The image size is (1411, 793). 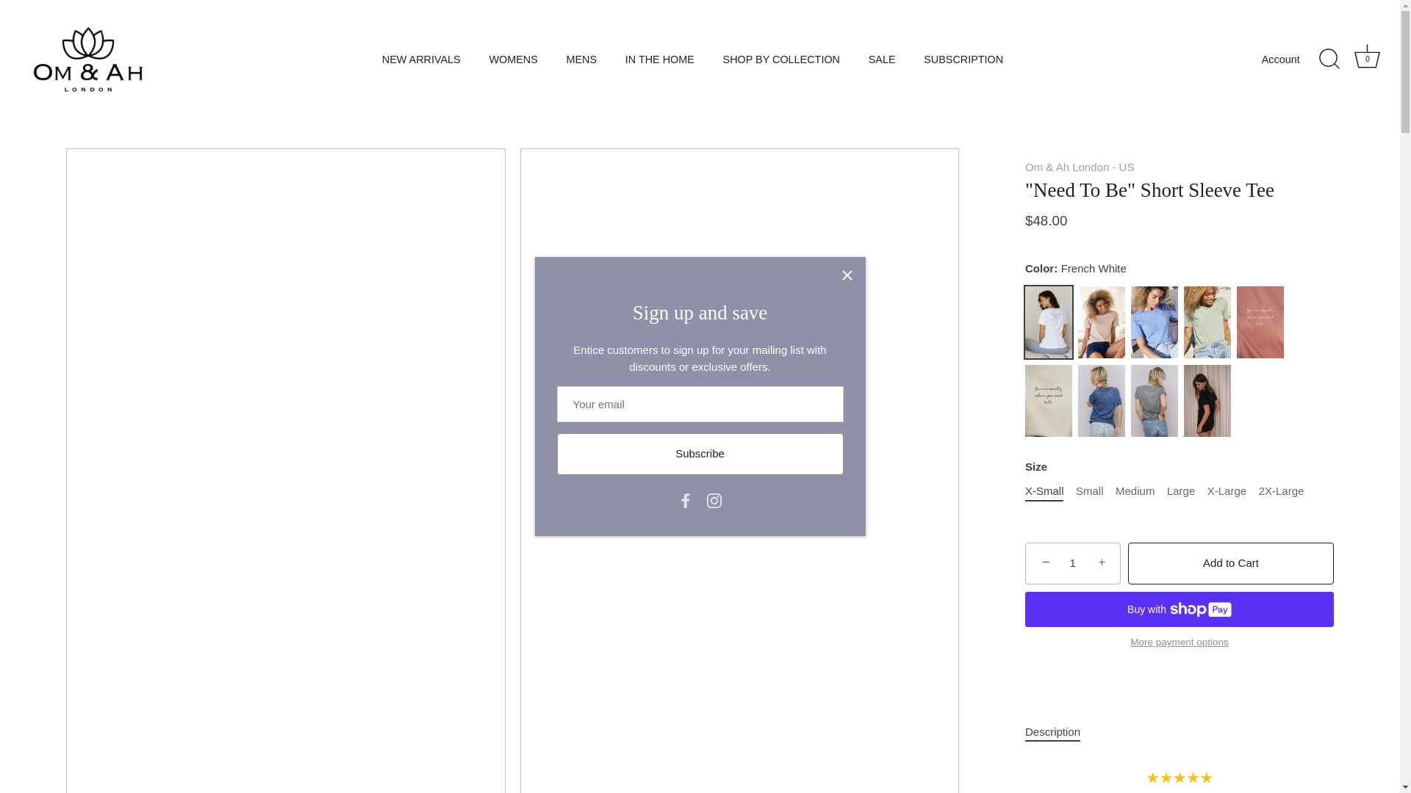 I want to click on SHOP BY COLLECTION, so click(x=780, y=59).